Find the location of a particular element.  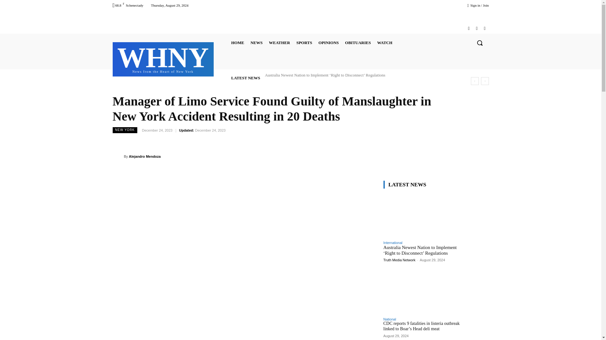

Instagram is located at coordinates (468, 28).